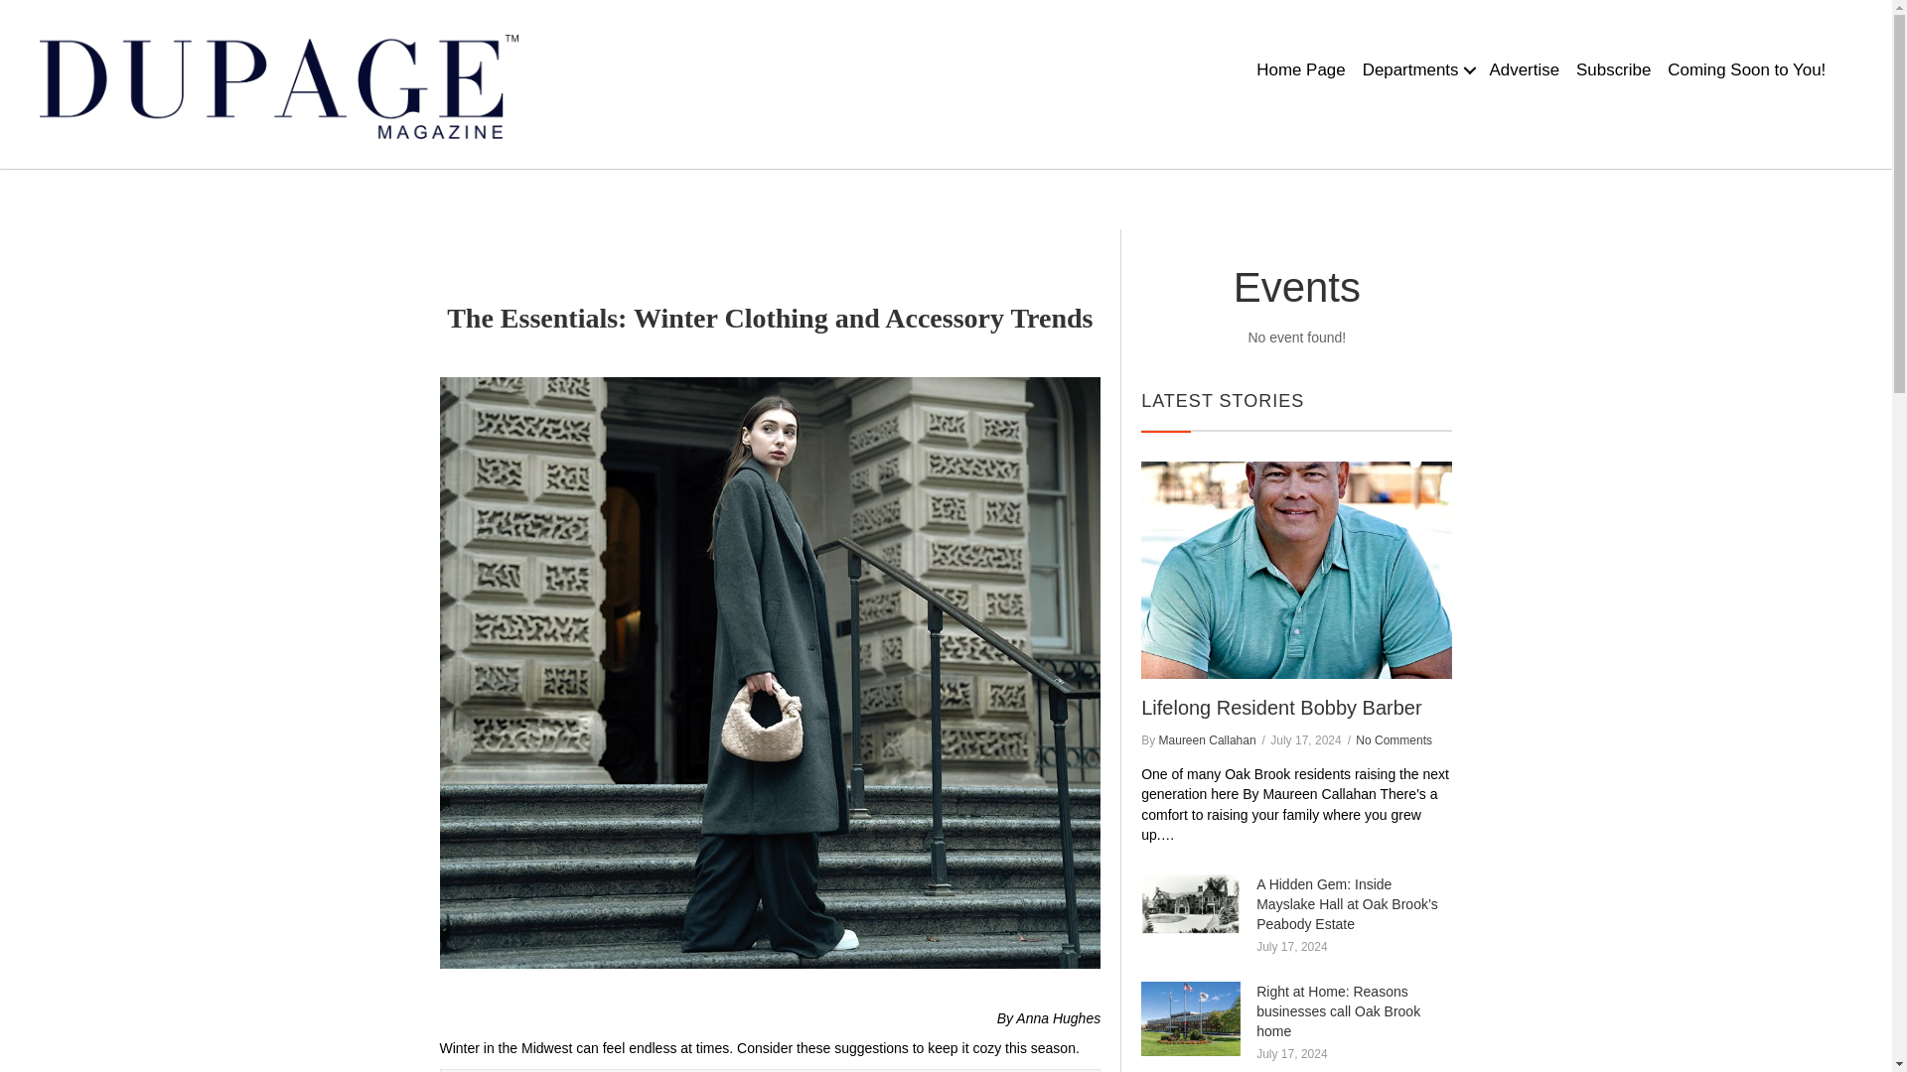 This screenshot has height=1072, width=1907. Describe the element at coordinates (1291, 1054) in the screenshot. I see `Wednesday, July, 2024, 2:49 pm` at that location.